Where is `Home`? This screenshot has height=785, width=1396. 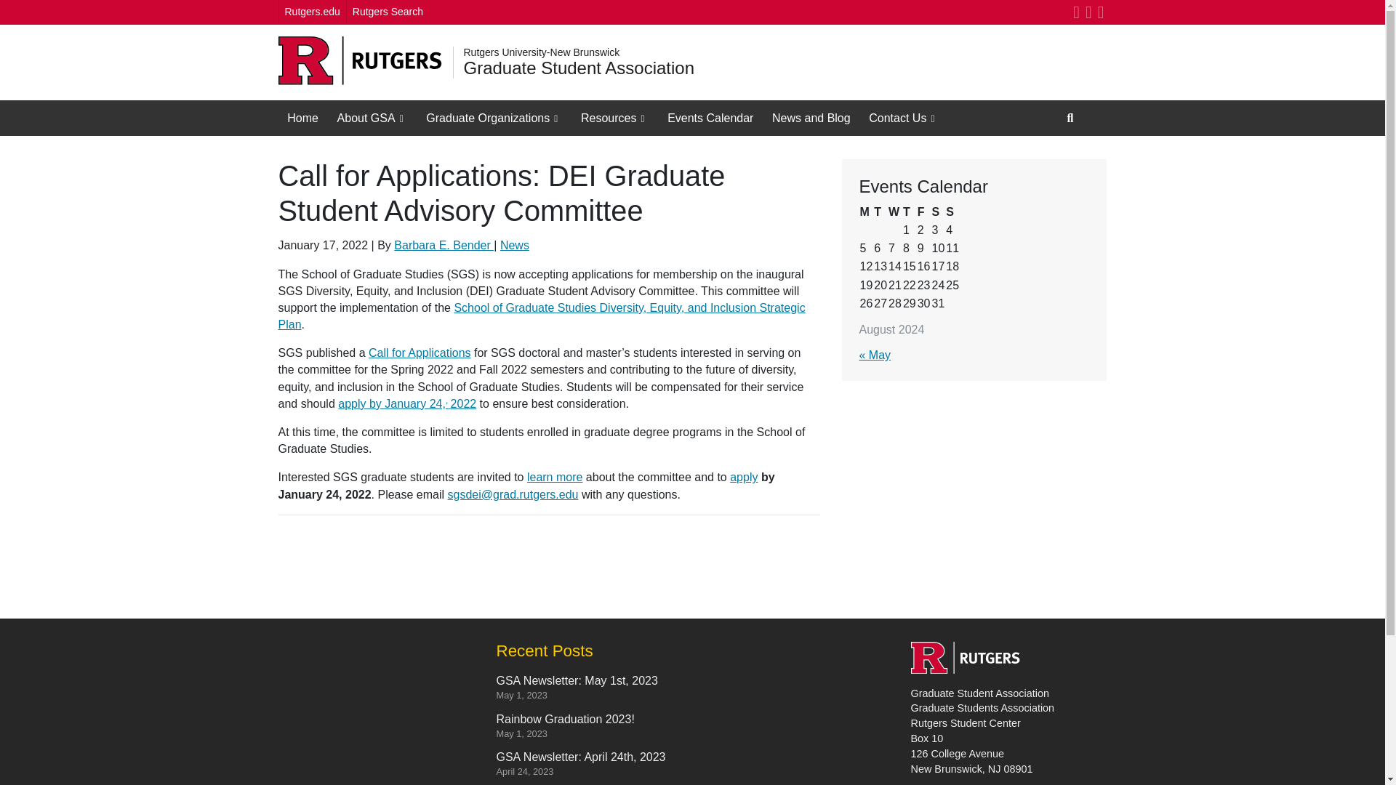 Home is located at coordinates (302, 118).